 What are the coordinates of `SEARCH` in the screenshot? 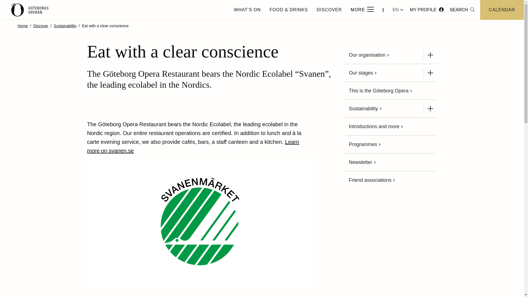 It's located at (462, 10).